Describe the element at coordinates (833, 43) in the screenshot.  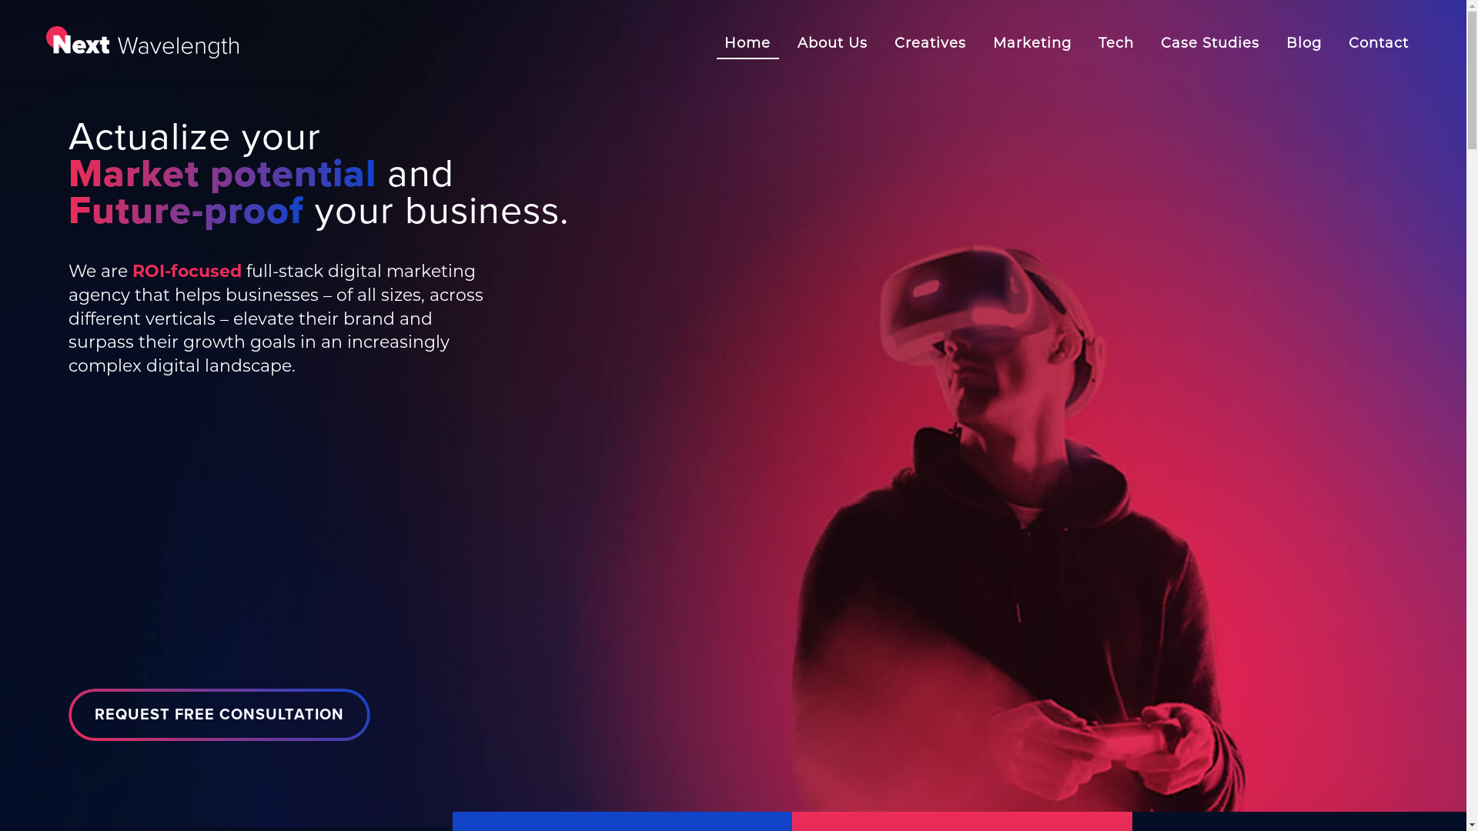
I see `About Us` at that location.